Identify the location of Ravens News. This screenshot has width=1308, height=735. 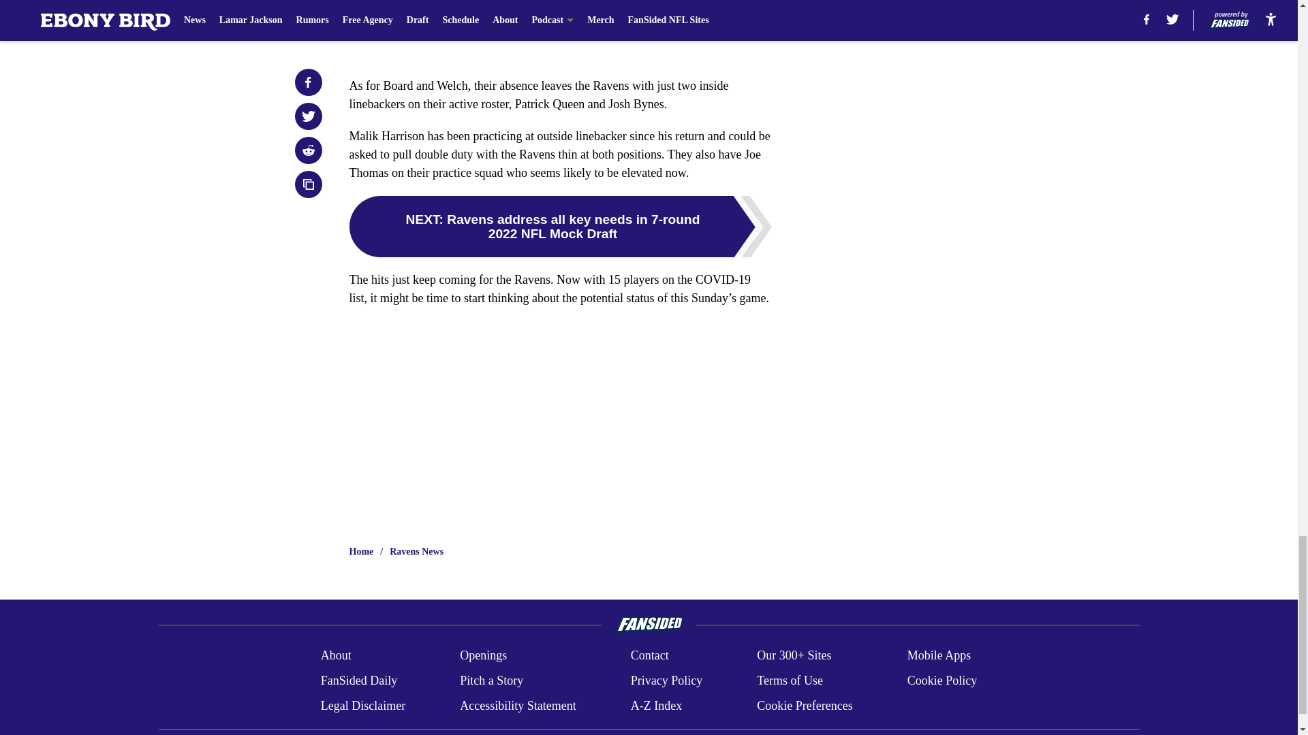
(416, 551).